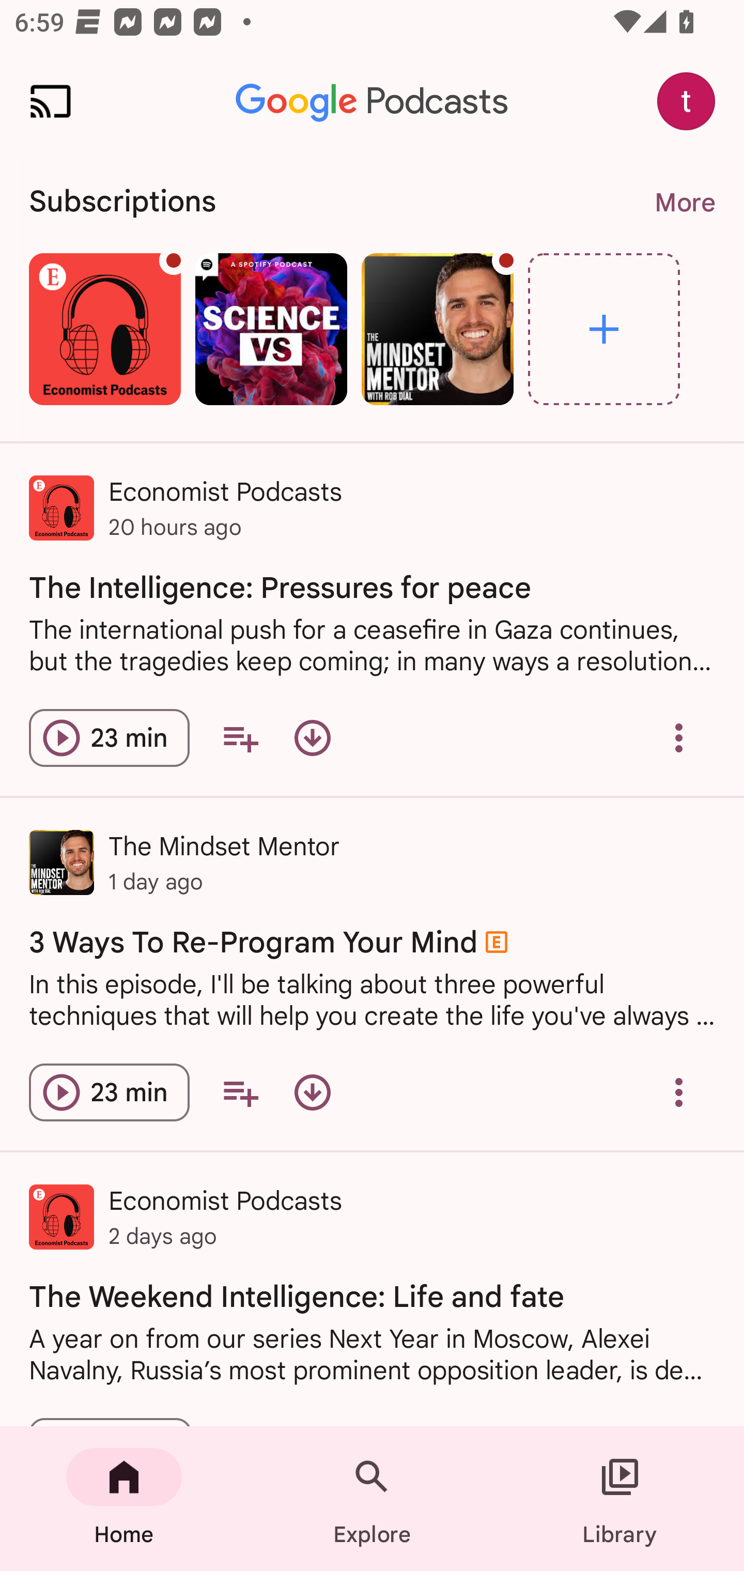 The width and height of the screenshot is (744, 1571). Describe the element at coordinates (51, 101) in the screenshot. I see `Cast. Disconnected` at that location.